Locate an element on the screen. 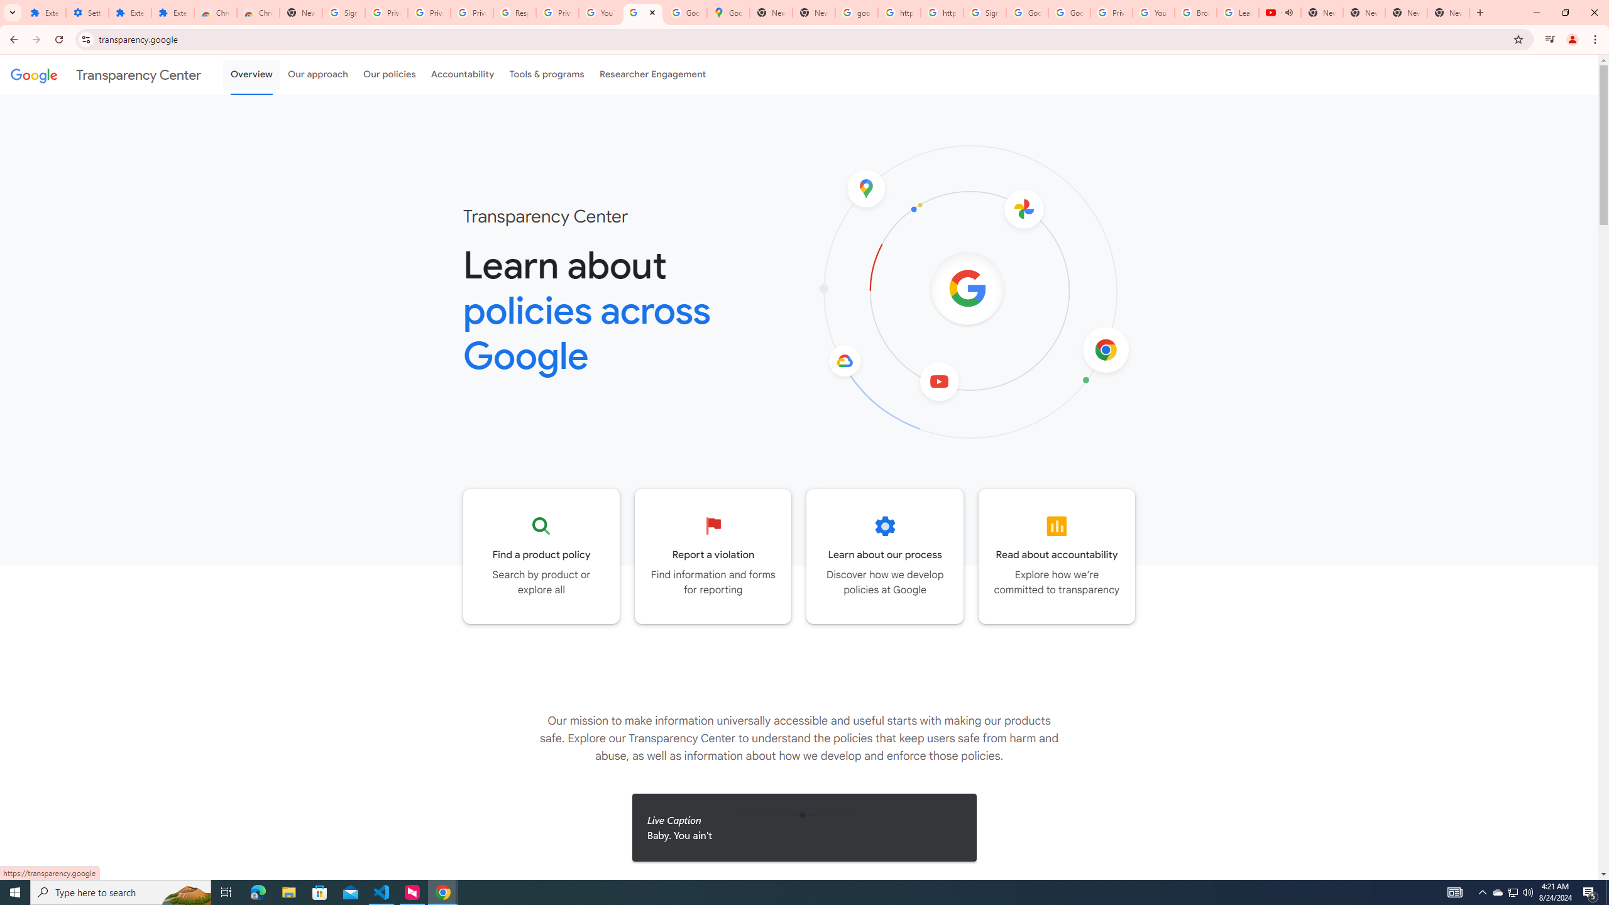 Image resolution: width=1609 pixels, height=905 pixels. Transparency Center is located at coordinates (106, 74).